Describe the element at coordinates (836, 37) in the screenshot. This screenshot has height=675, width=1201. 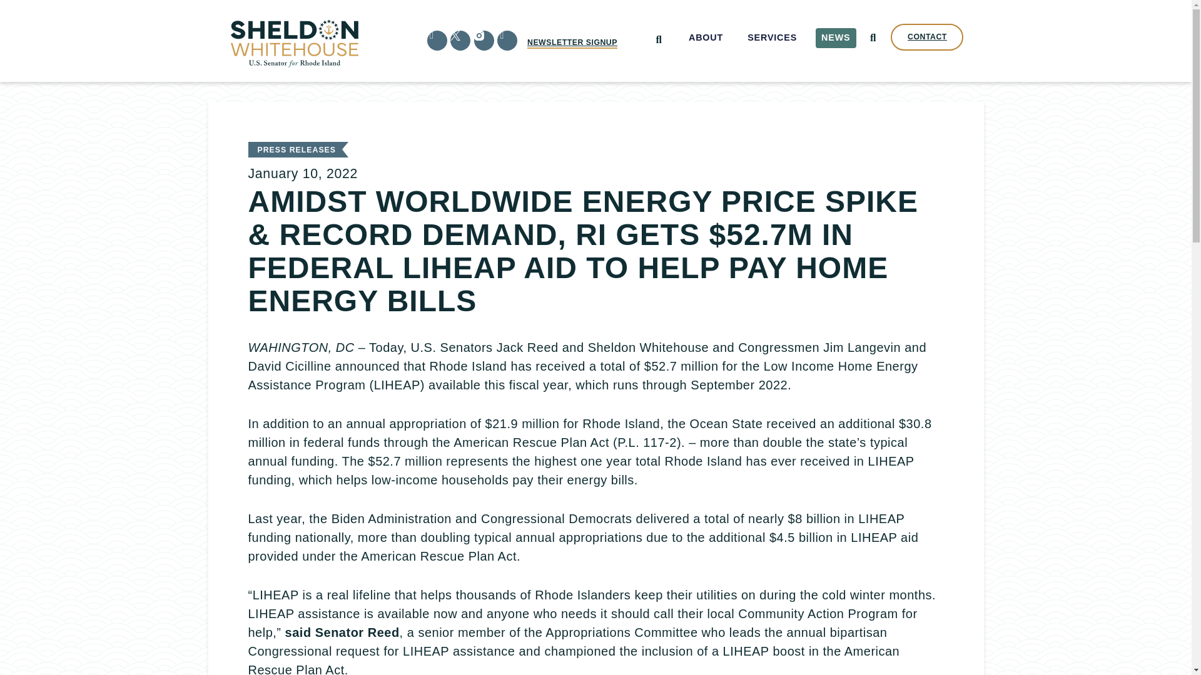
I see `NEWS` at that location.